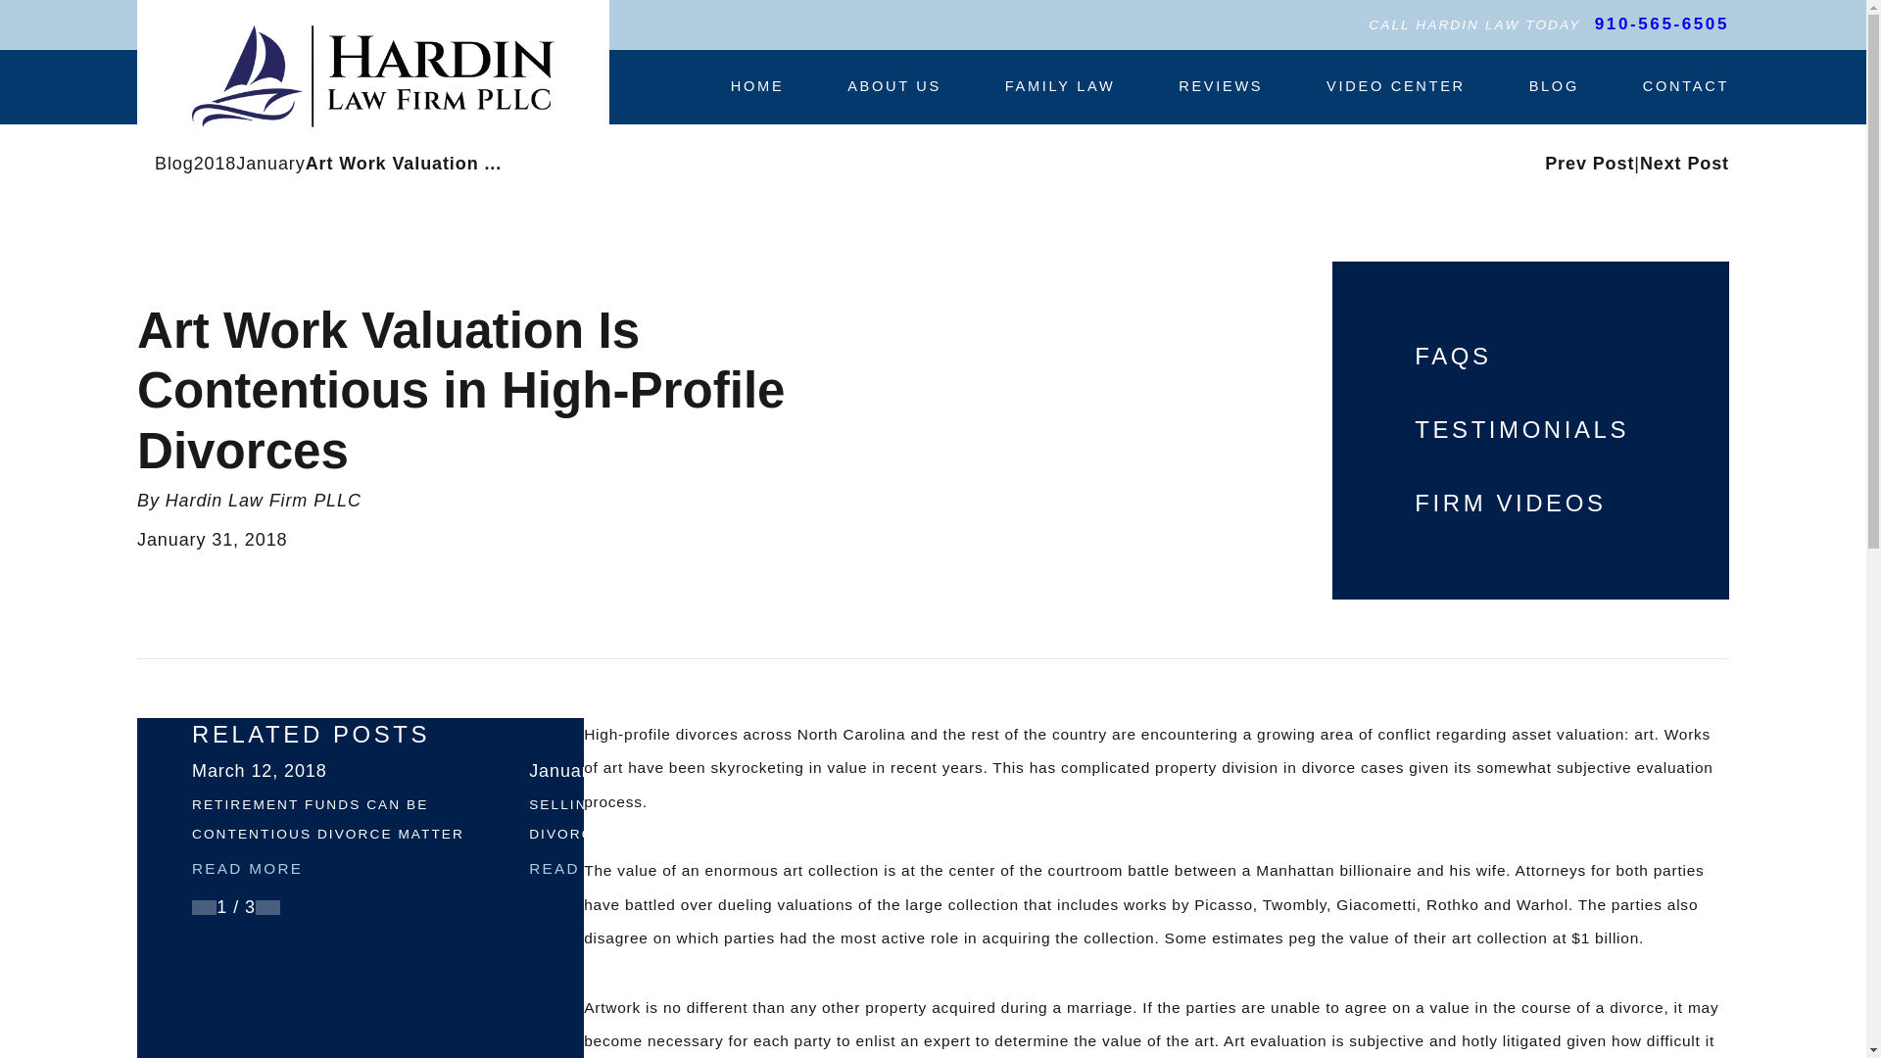 This screenshot has height=1058, width=1881. I want to click on Open the accessibility options menu, so click(41, 1015).